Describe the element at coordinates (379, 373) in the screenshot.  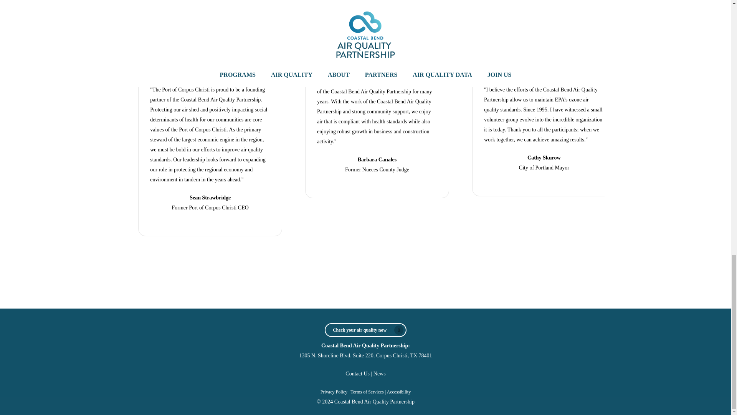
I see `News` at that location.